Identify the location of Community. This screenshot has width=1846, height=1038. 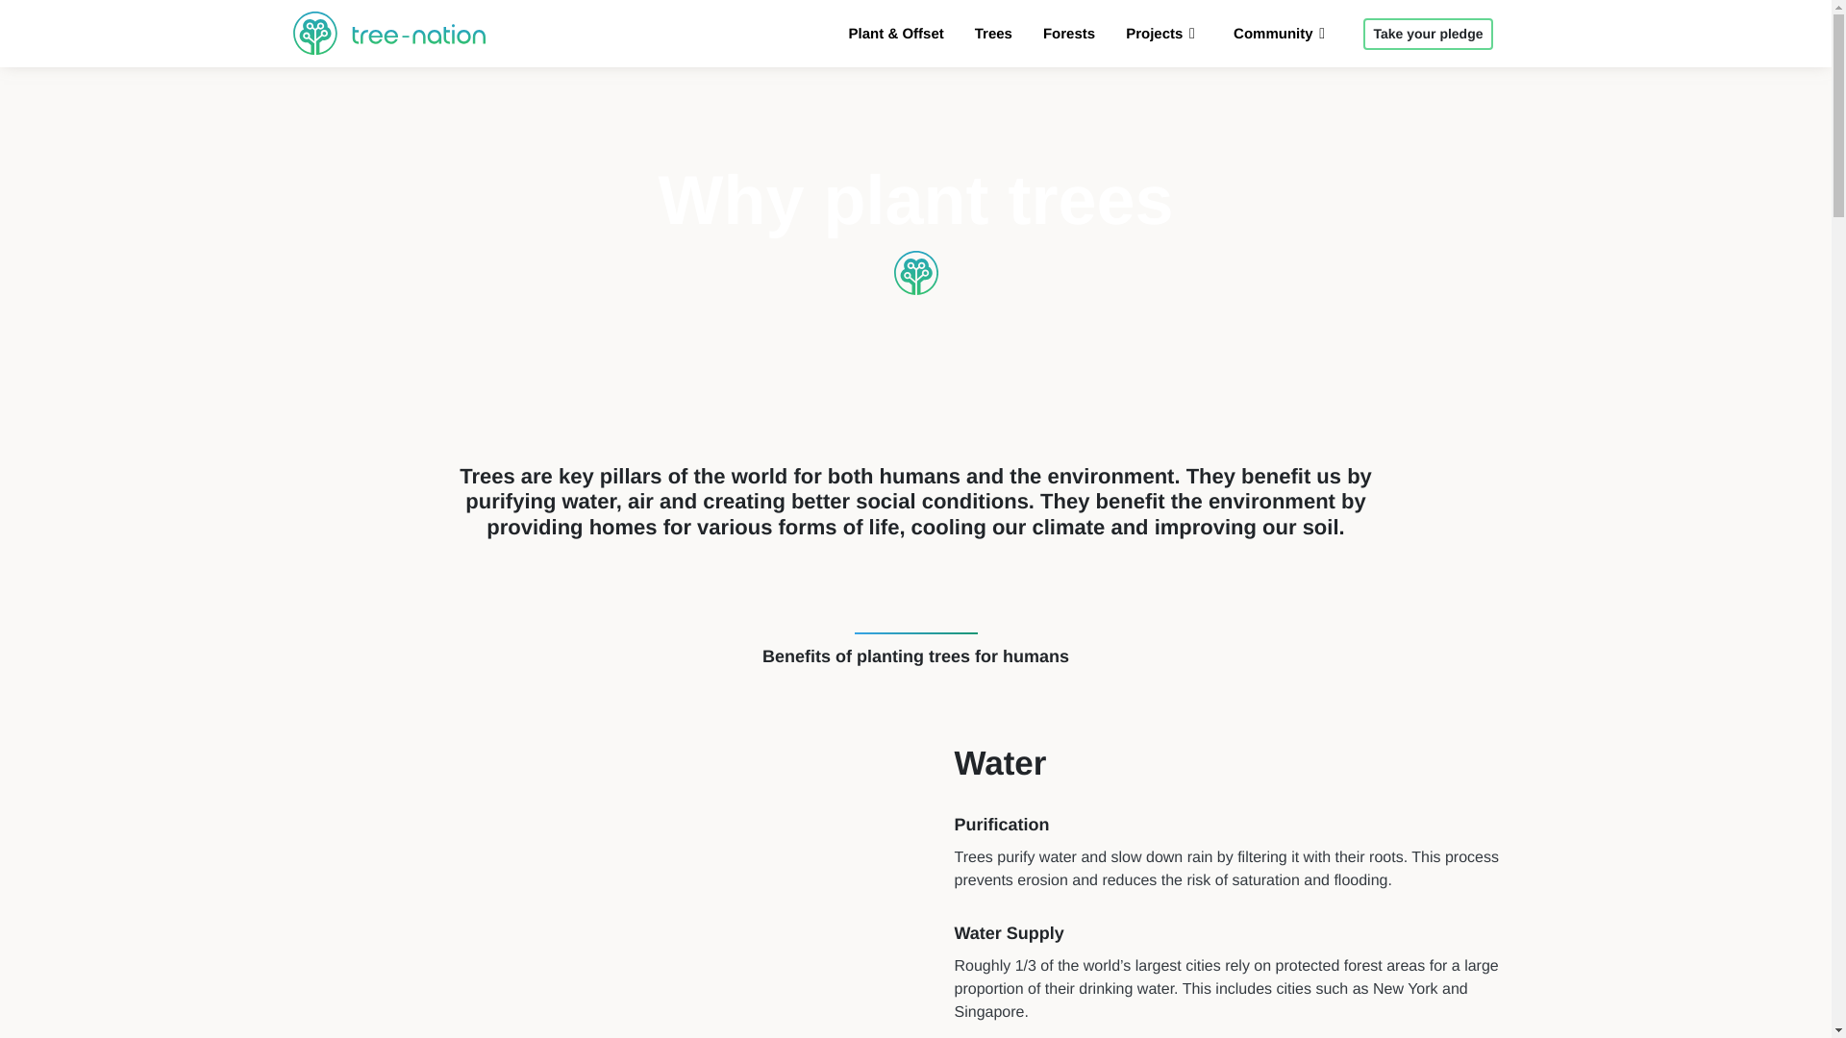
(1283, 35).